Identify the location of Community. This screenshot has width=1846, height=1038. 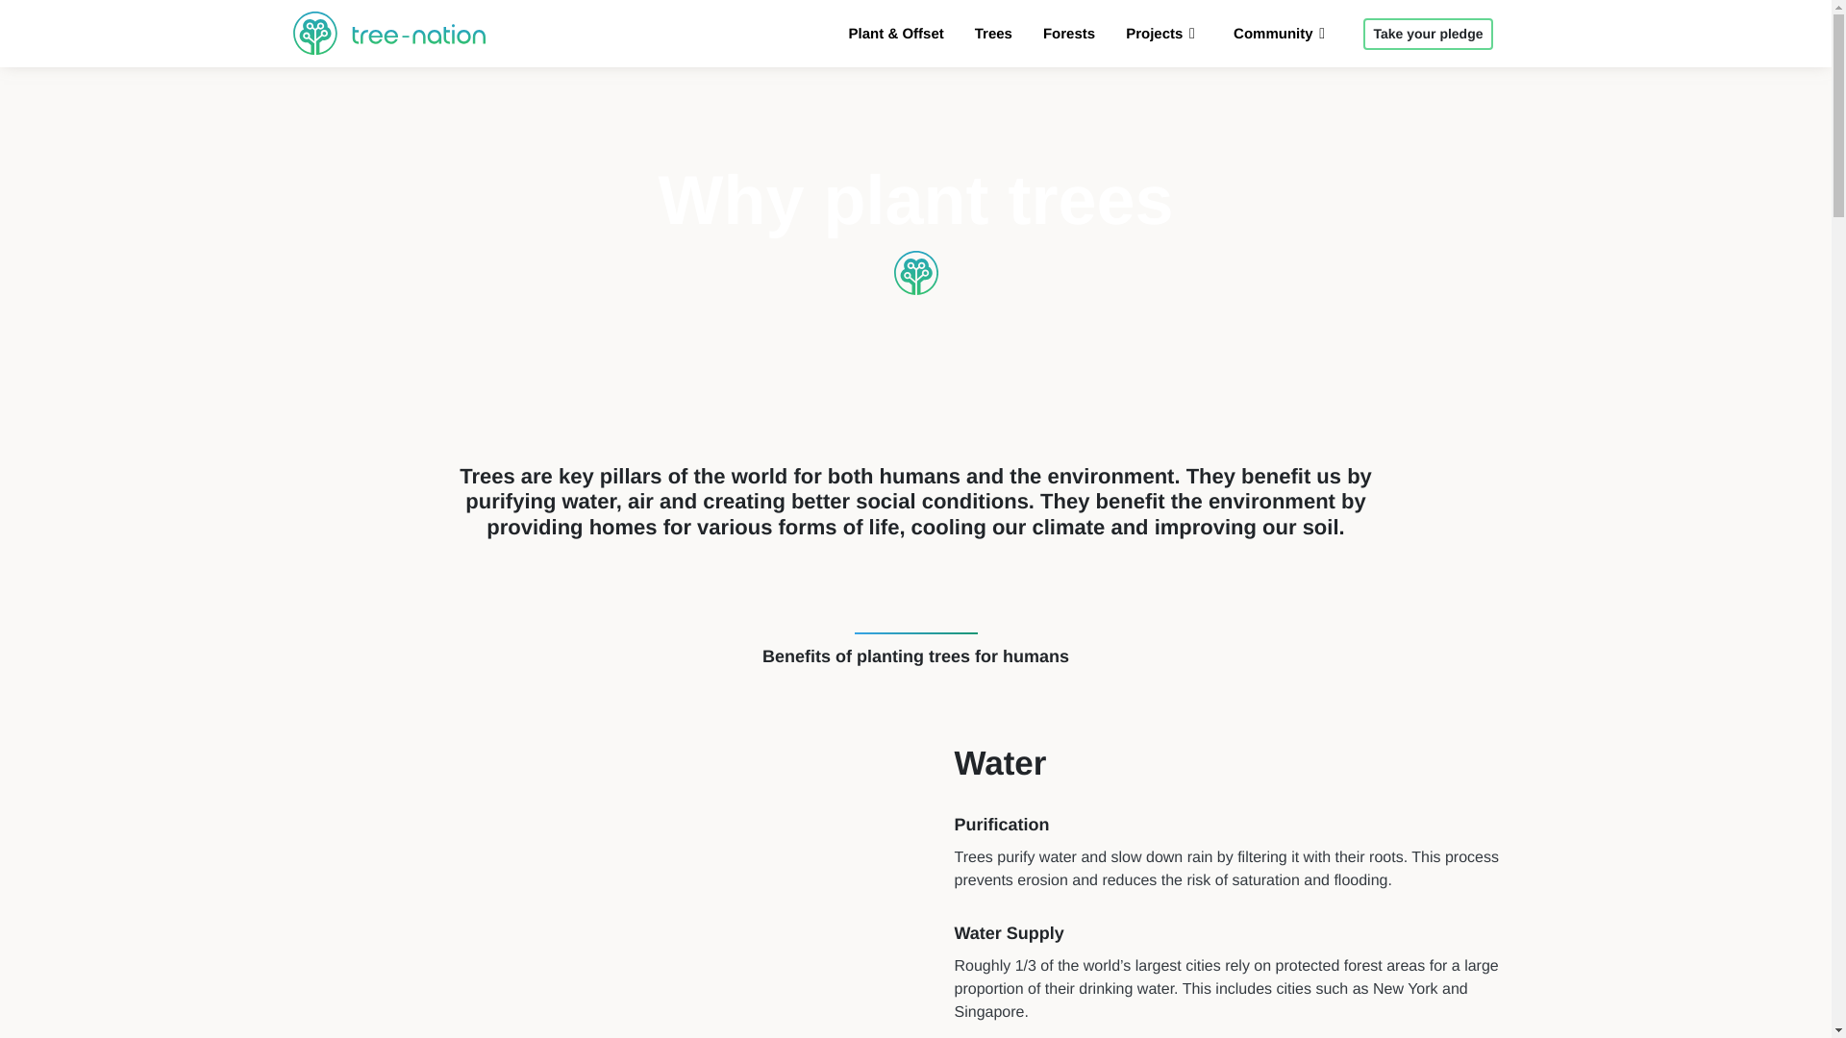
(1283, 35).